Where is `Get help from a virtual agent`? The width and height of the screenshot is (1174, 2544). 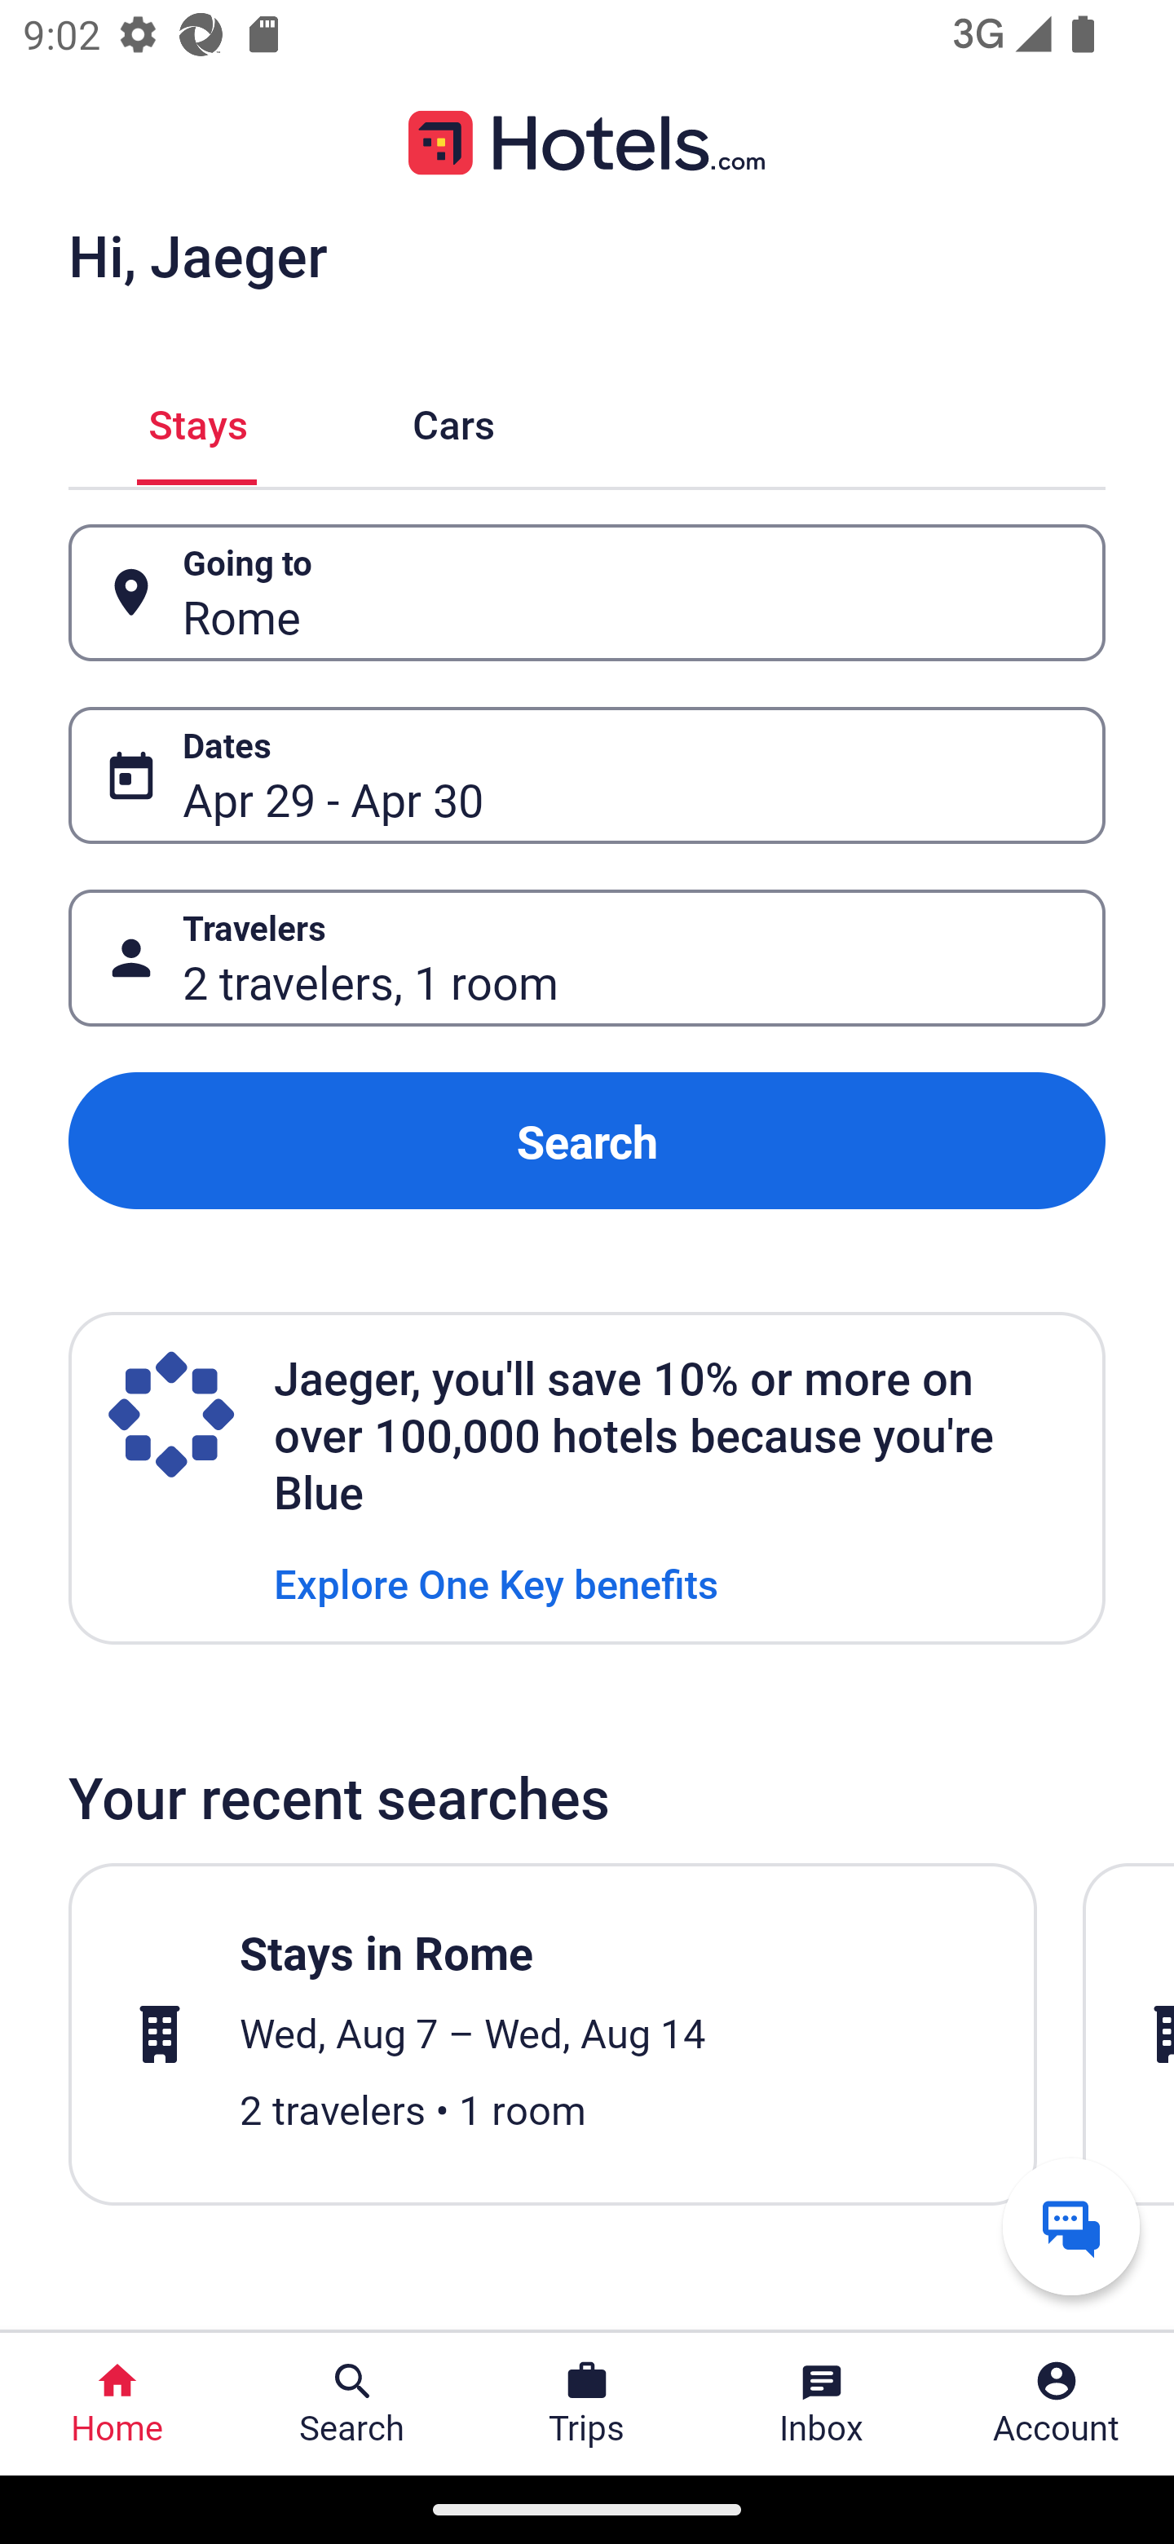
Get help from a virtual agent is located at coordinates (1071, 2226).